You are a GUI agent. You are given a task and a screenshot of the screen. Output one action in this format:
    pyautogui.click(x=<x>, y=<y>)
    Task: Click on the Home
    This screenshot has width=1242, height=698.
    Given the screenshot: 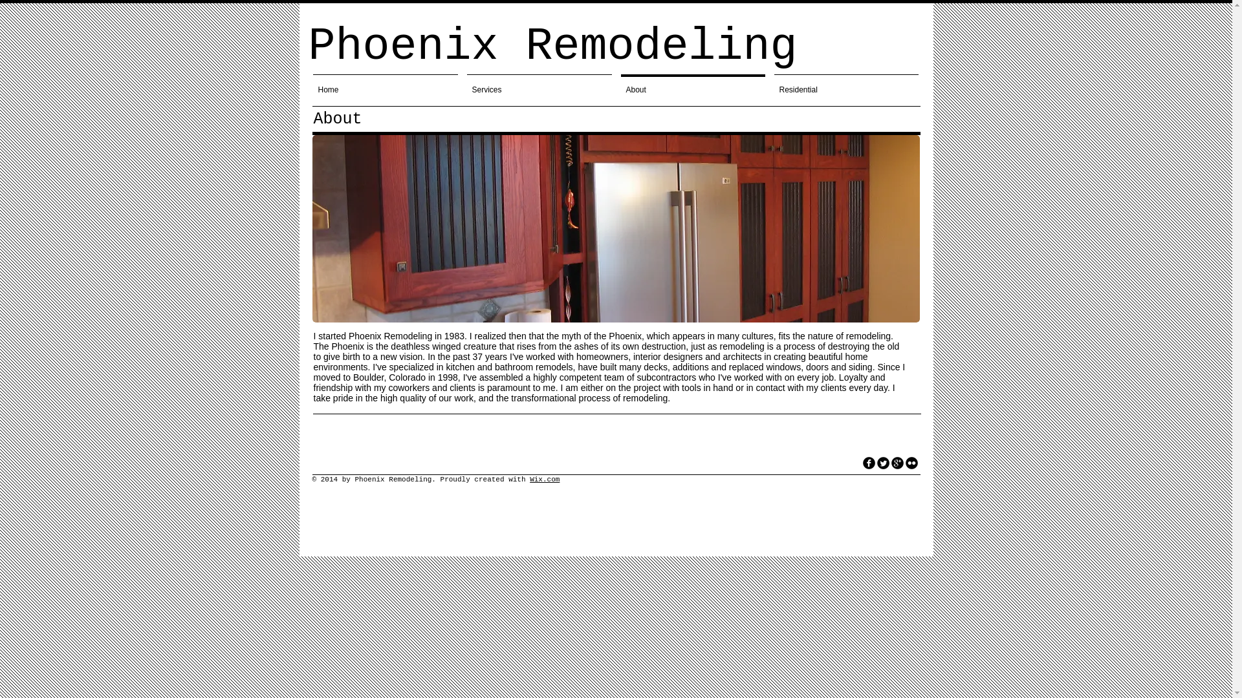 What is the action you would take?
    pyautogui.click(x=385, y=83)
    